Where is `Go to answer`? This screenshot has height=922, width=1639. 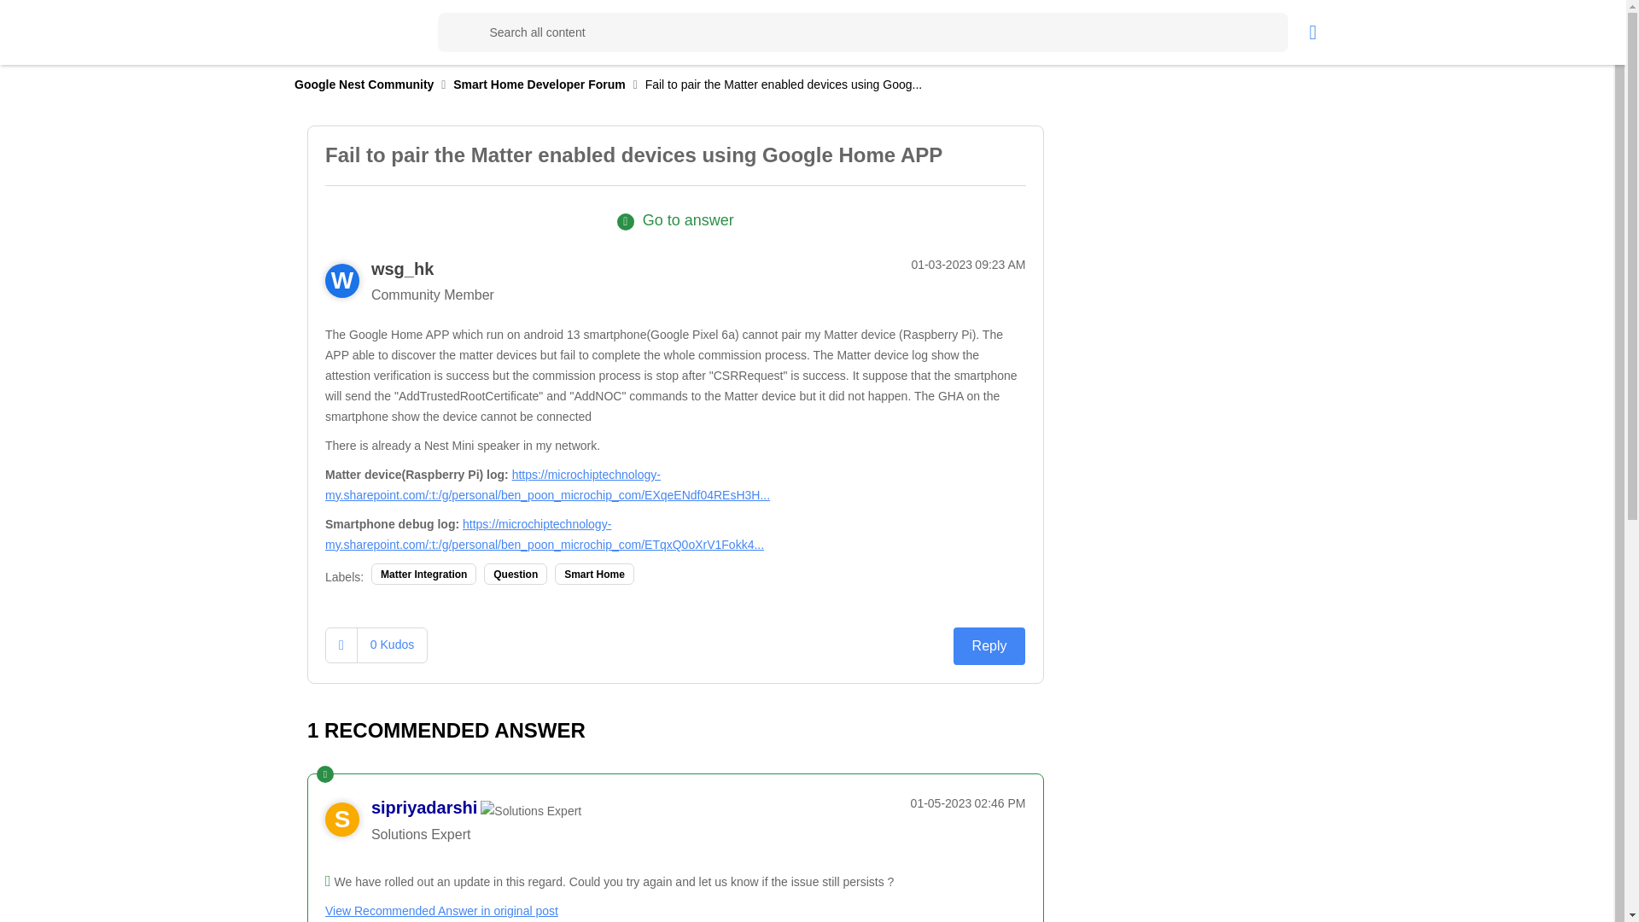 Go to answer is located at coordinates (676, 220).